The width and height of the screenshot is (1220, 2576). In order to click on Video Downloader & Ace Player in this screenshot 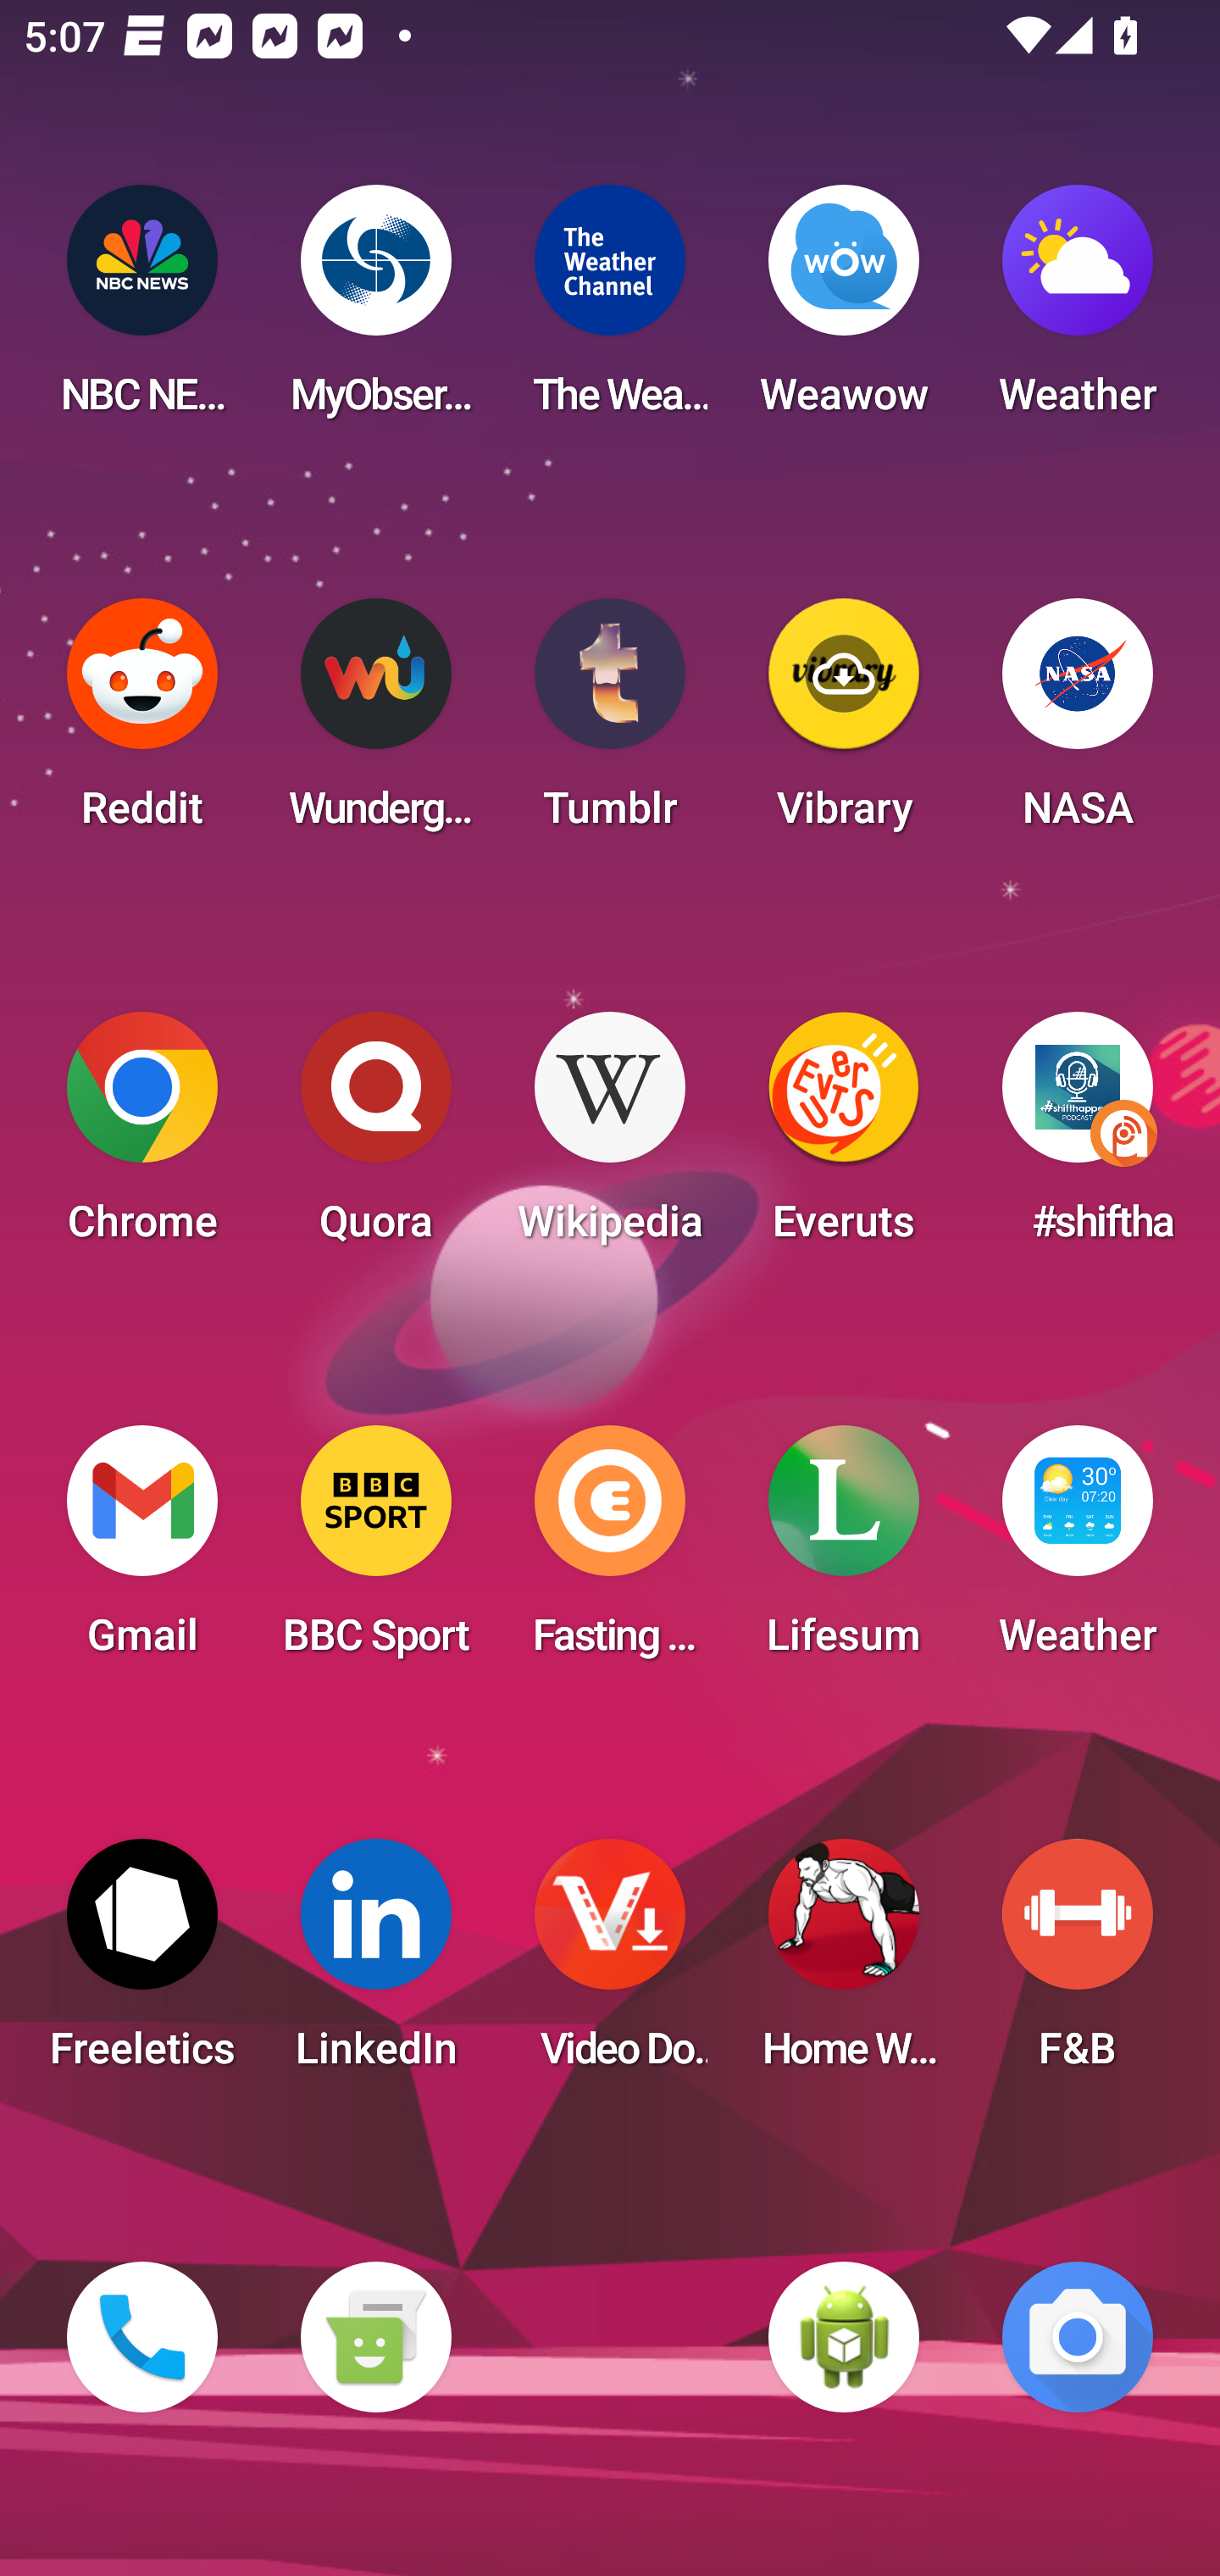, I will do `click(610, 1964)`.